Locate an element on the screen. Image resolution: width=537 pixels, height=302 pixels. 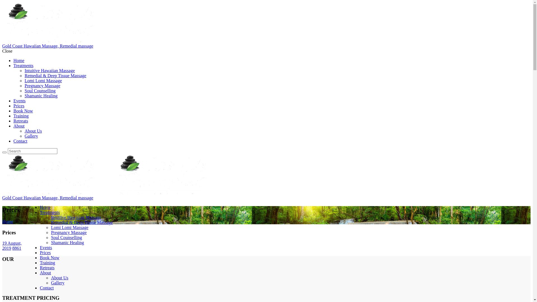
Soul Counselling is located at coordinates (40, 91).